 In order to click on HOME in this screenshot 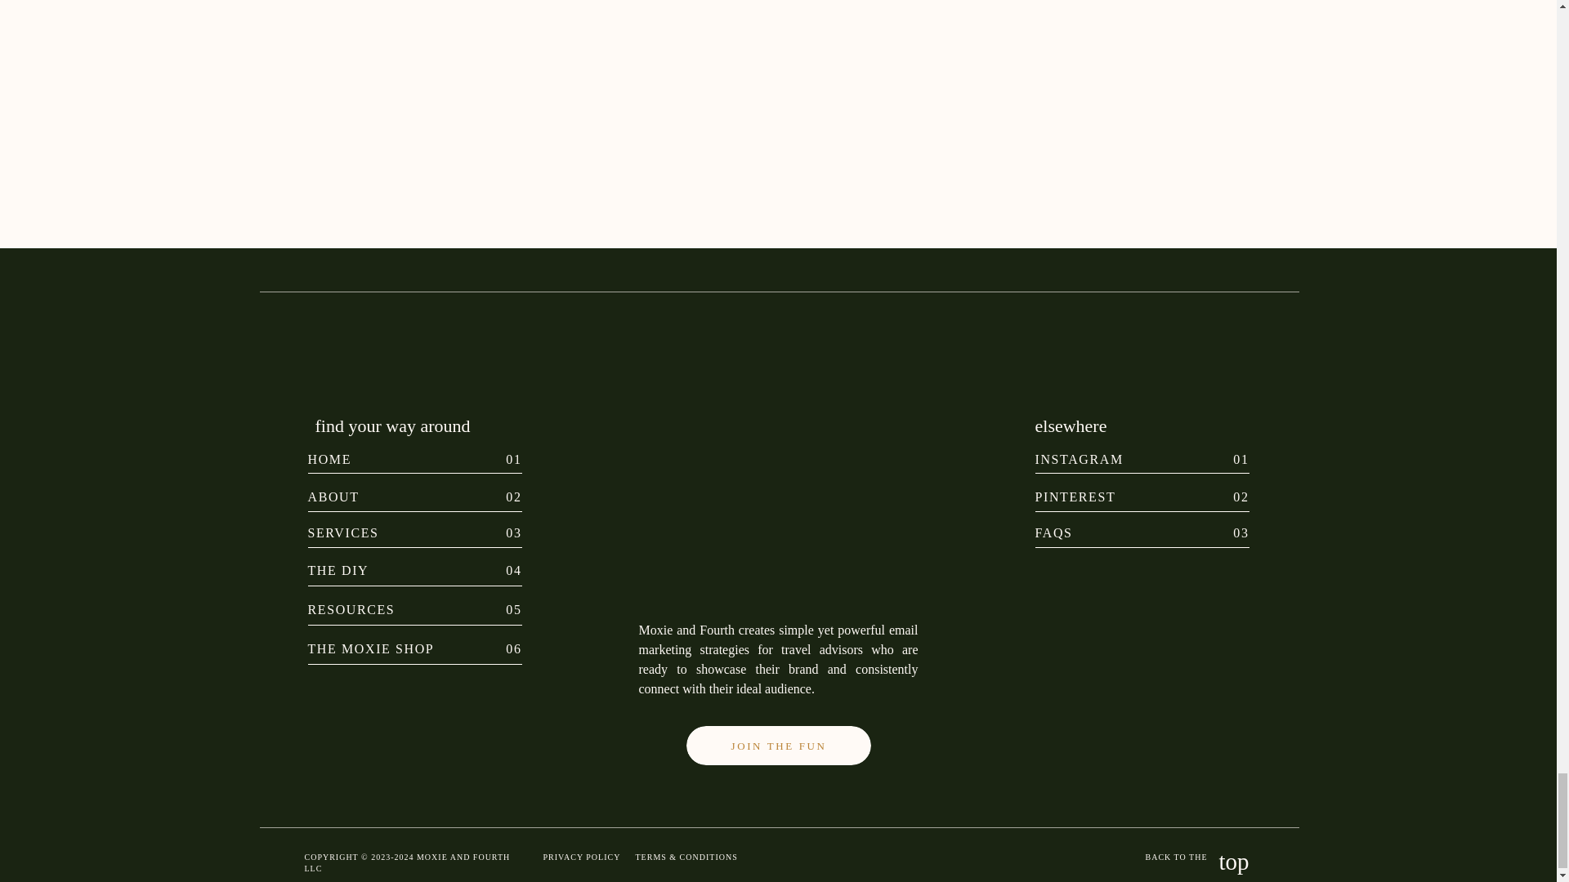, I will do `click(401, 457)`.